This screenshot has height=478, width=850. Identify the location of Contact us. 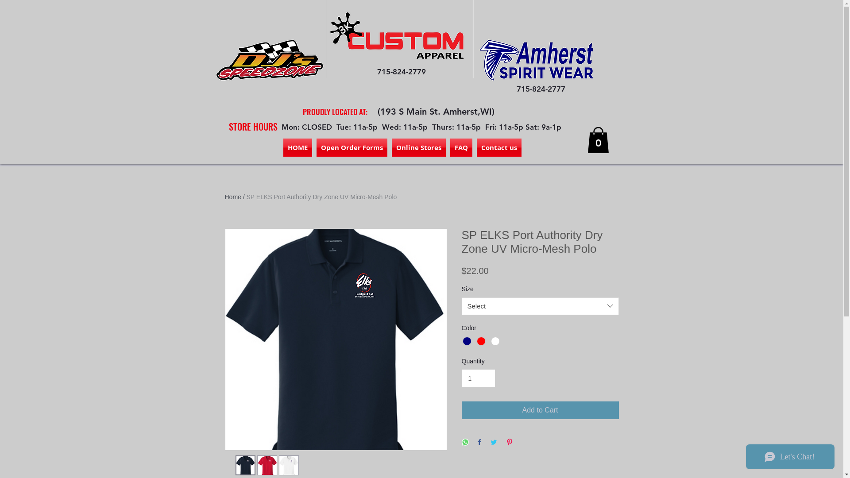
(499, 148).